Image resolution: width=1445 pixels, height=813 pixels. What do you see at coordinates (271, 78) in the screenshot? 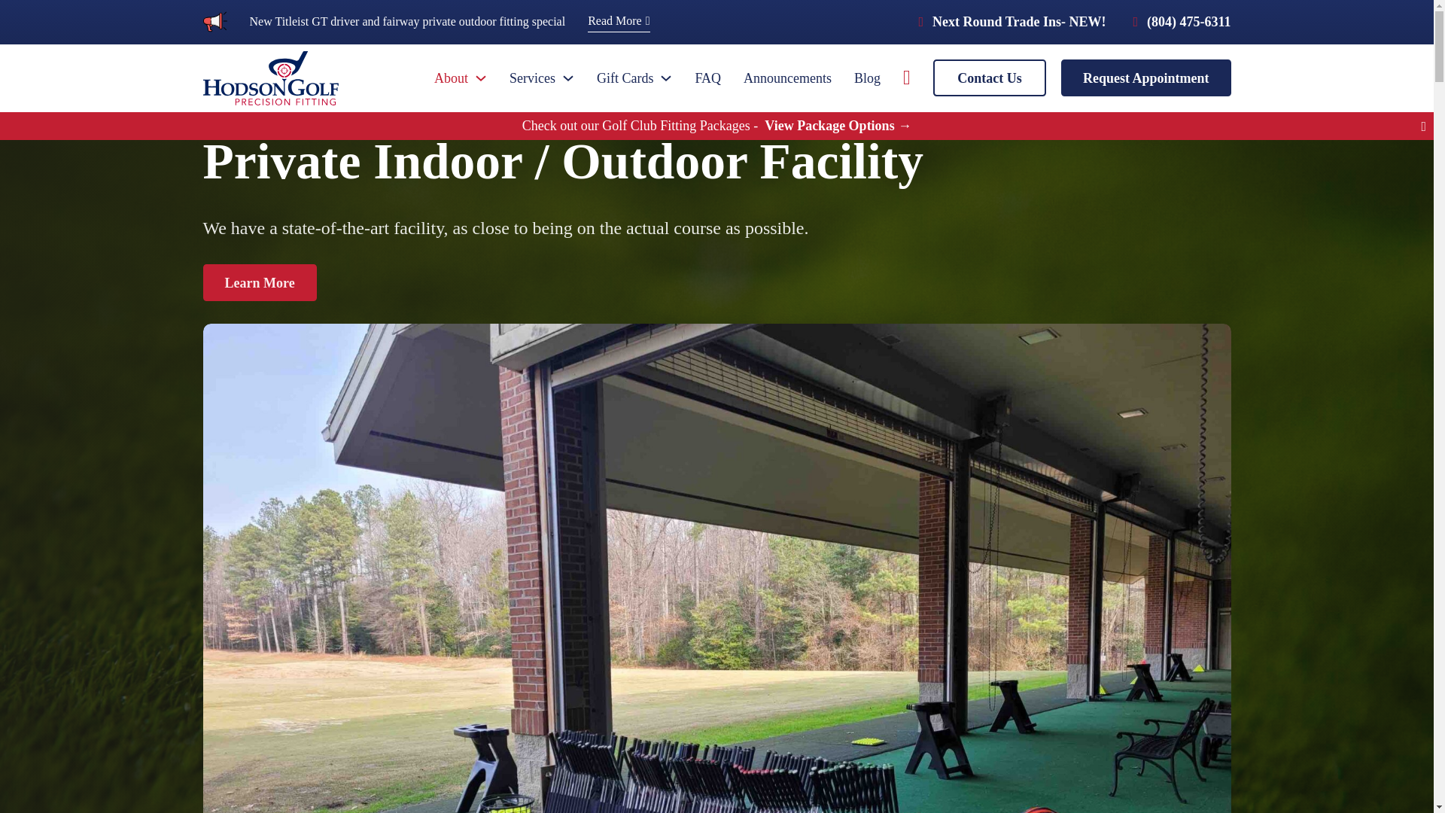
I see `Home Link` at bounding box center [271, 78].